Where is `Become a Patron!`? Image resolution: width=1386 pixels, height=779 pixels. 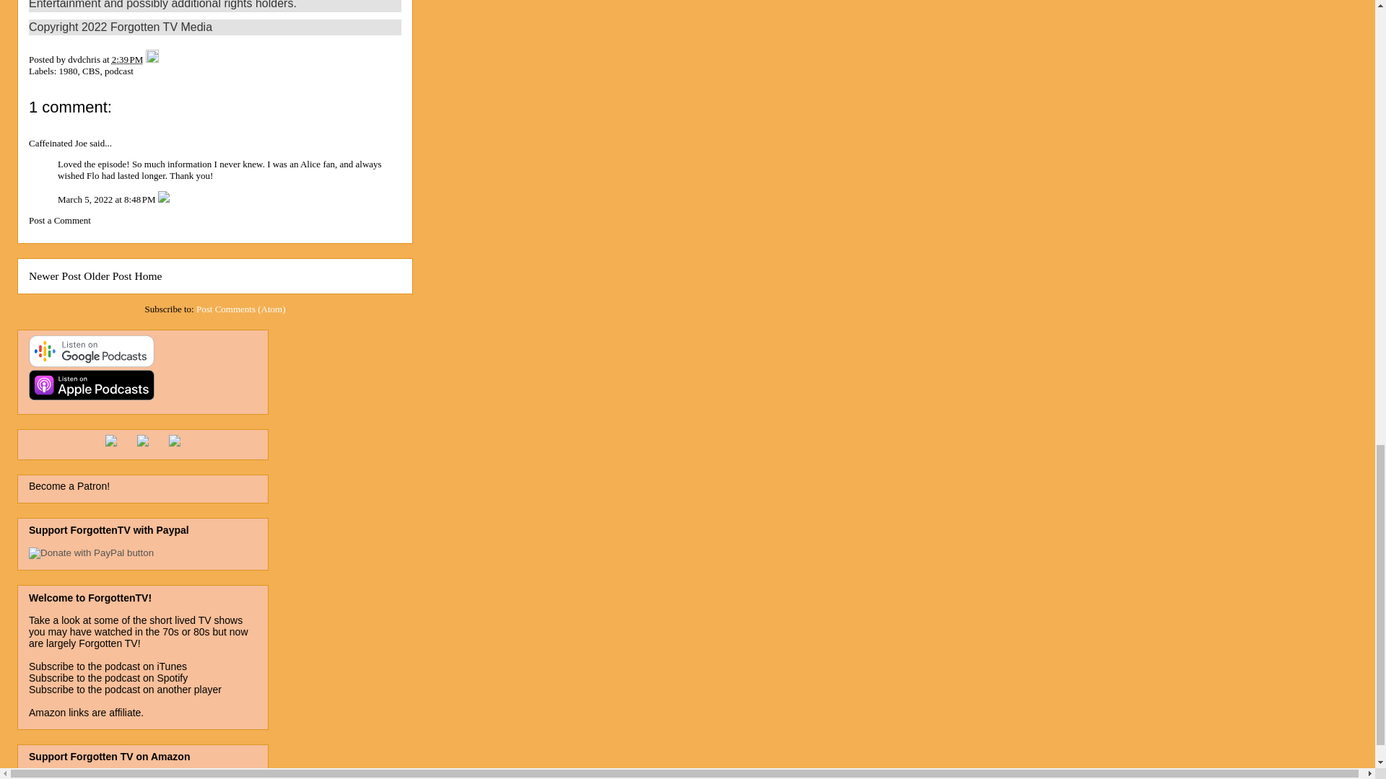 Become a Patron! is located at coordinates (69, 486).